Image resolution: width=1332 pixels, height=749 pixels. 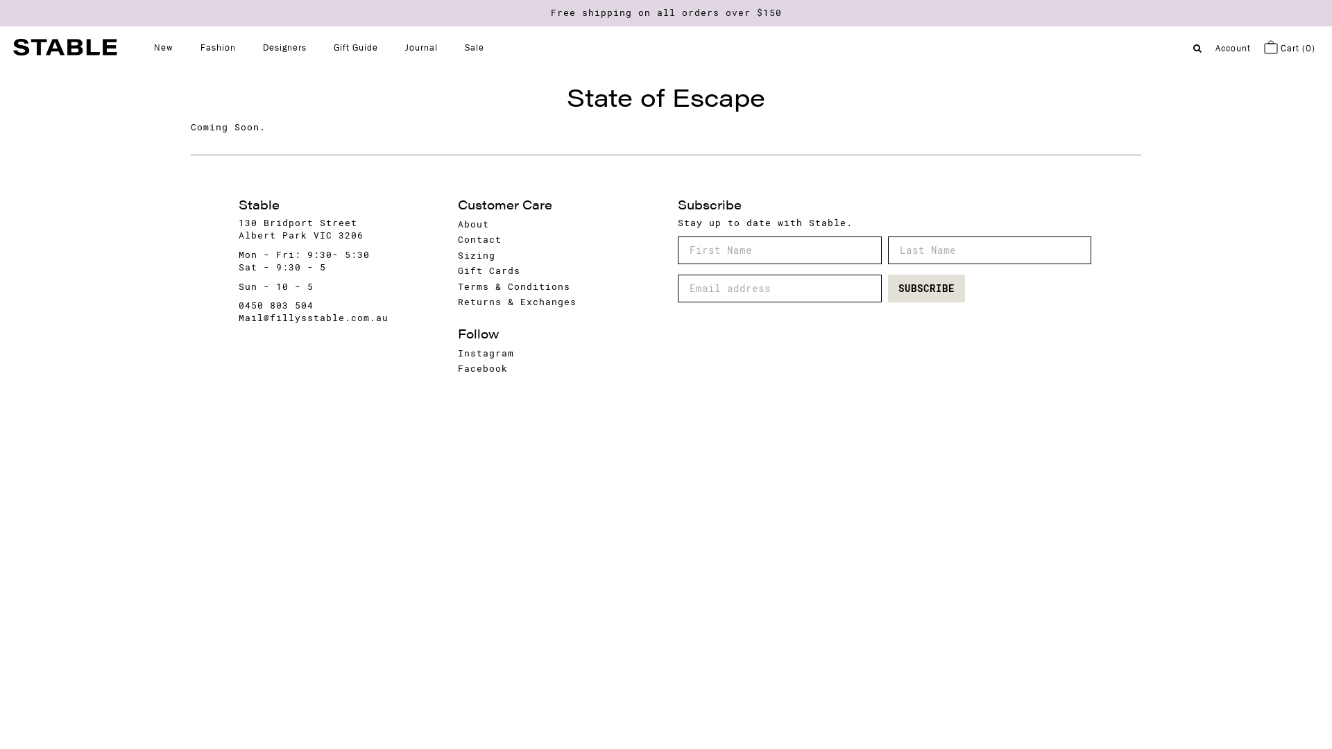 I want to click on Fashion, so click(x=218, y=47).